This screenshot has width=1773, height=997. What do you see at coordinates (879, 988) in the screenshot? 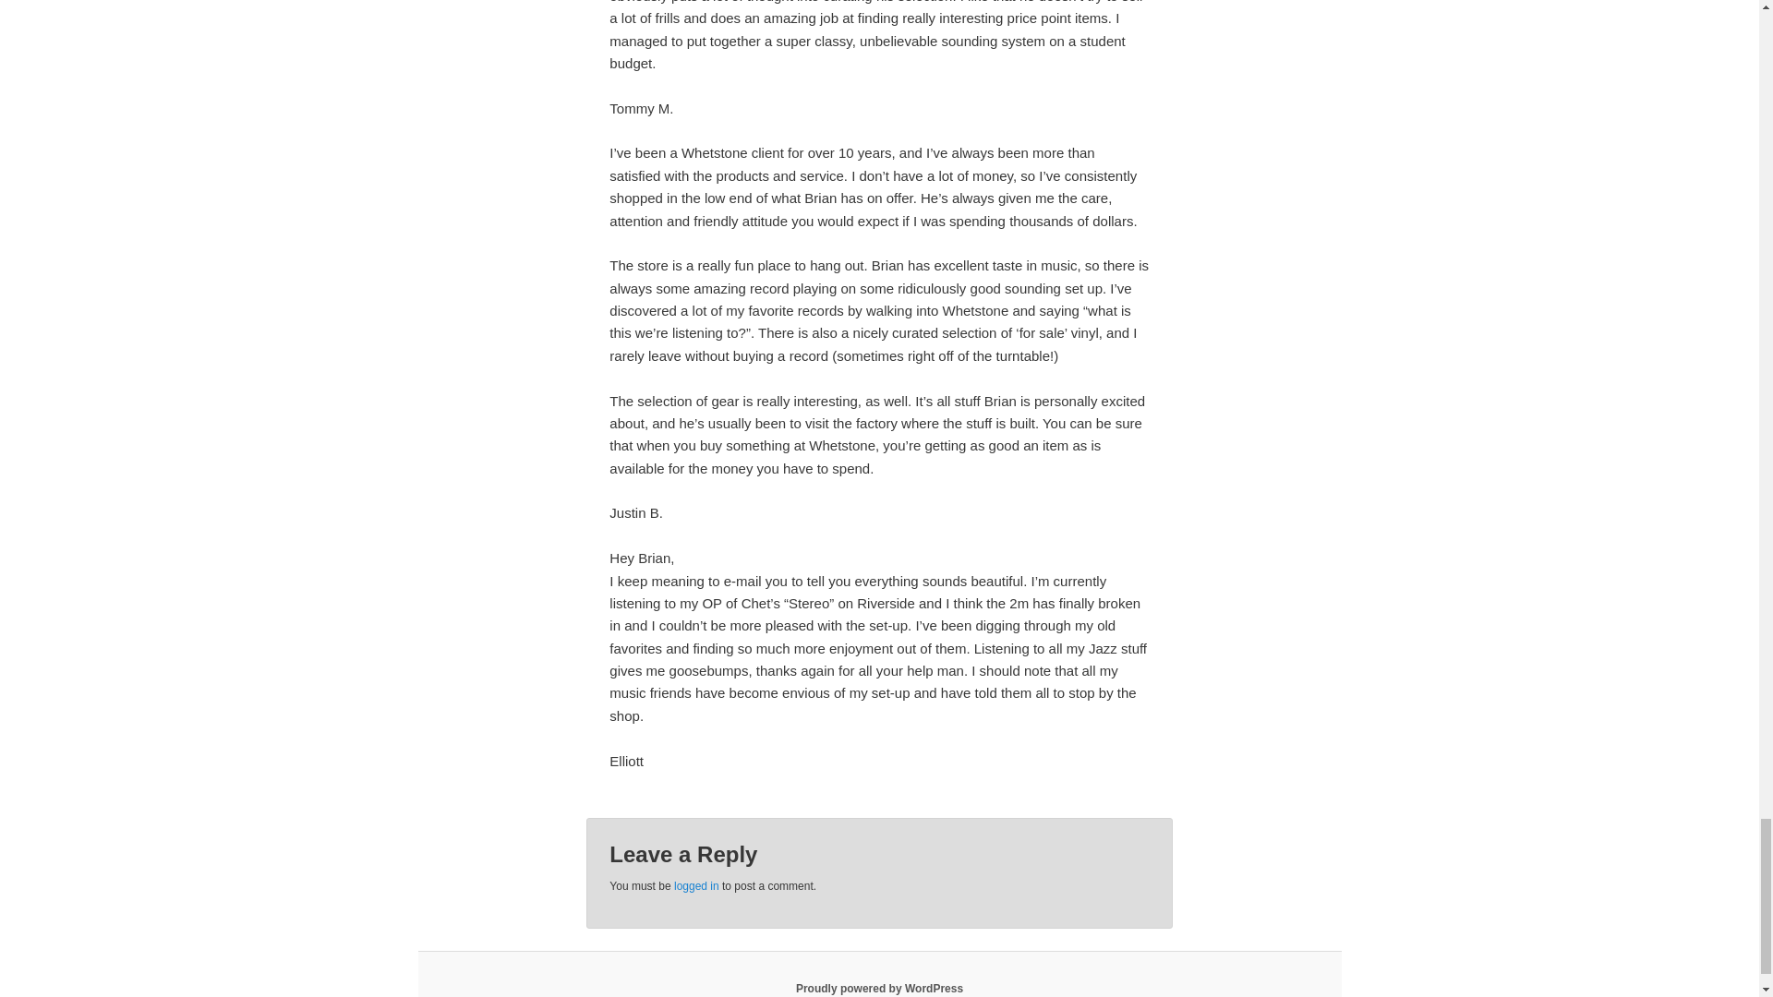
I see `Semantic Personal Publishing Platform` at bounding box center [879, 988].